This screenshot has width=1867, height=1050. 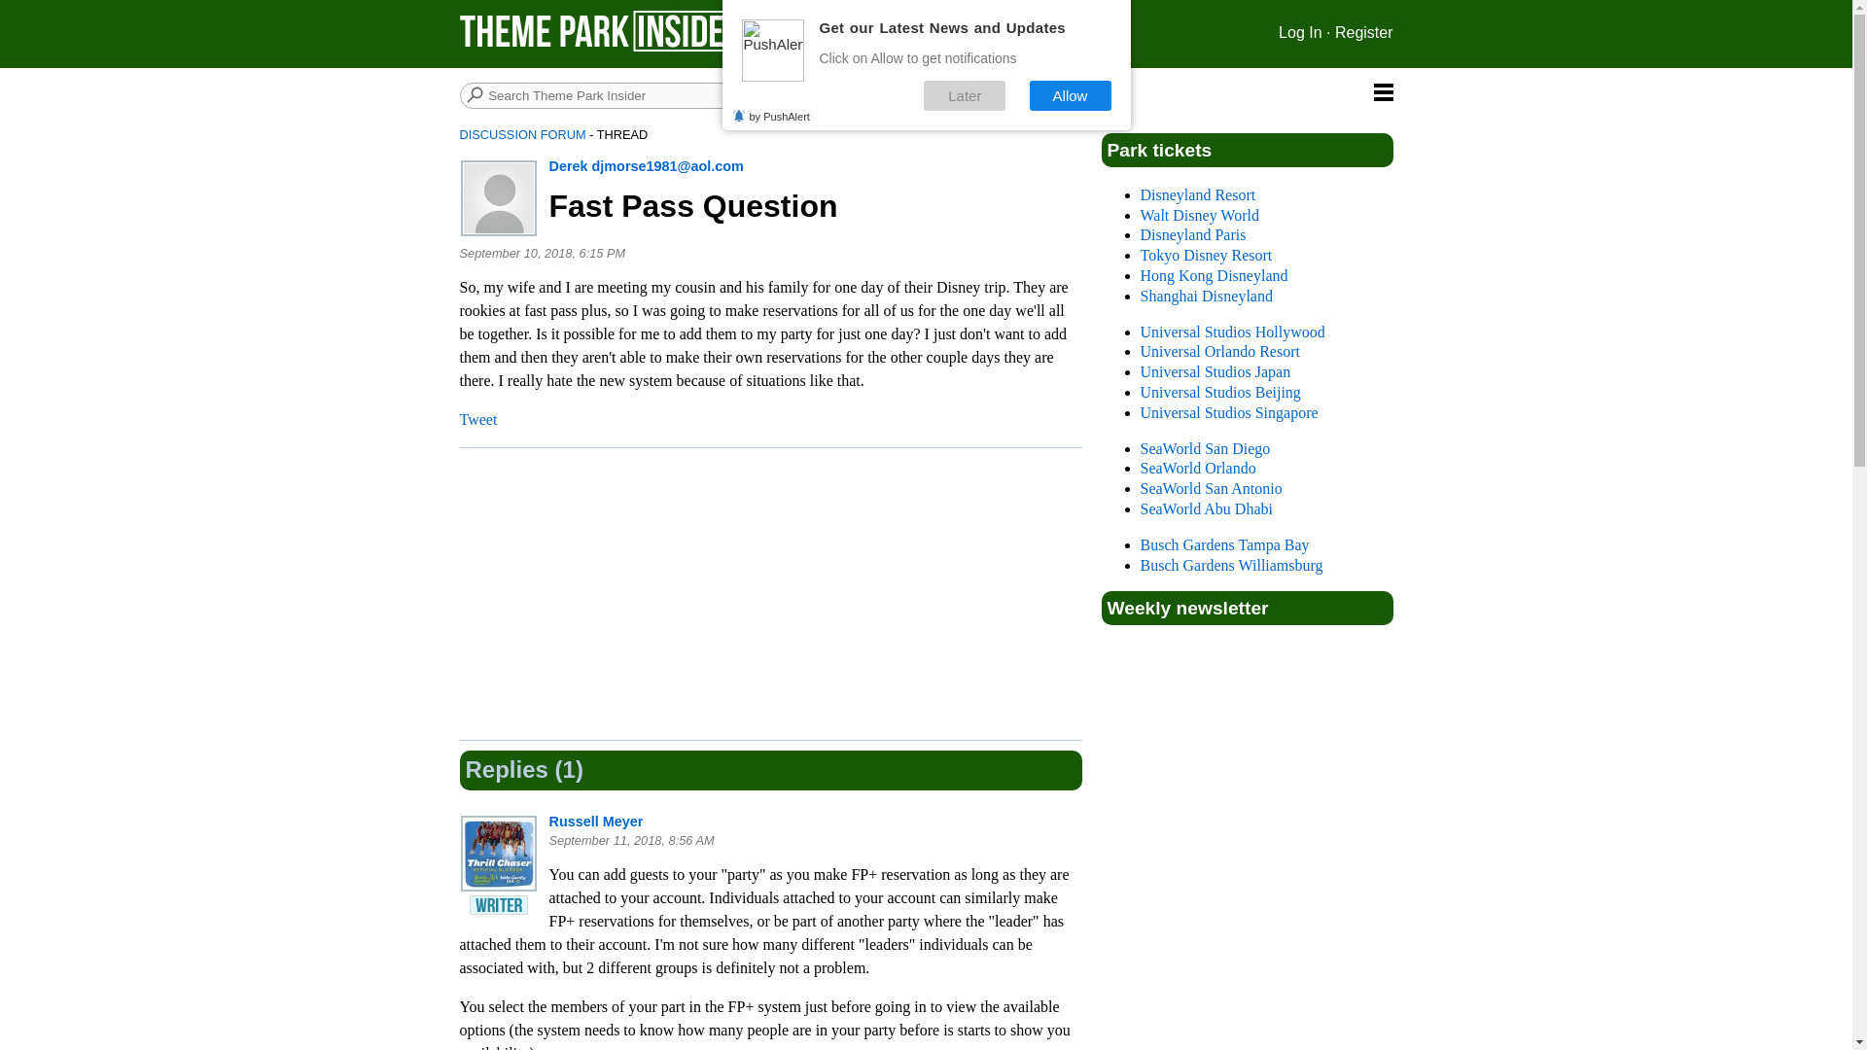 What do you see at coordinates (1219, 392) in the screenshot?
I see `Universal Studios Beijing` at bounding box center [1219, 392].